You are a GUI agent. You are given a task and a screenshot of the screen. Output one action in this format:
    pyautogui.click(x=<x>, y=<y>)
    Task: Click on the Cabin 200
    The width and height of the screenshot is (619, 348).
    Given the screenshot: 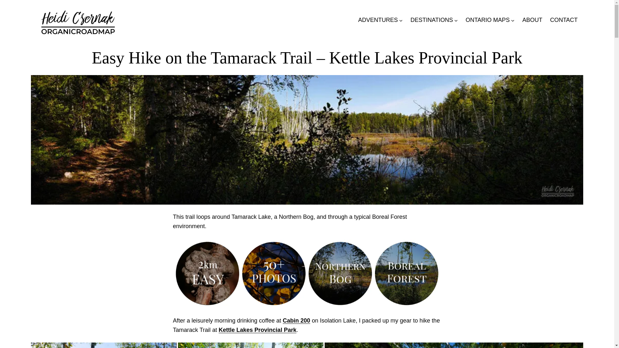 What is the action you would take?
    pyautogui.click(x=296, y=320)
    